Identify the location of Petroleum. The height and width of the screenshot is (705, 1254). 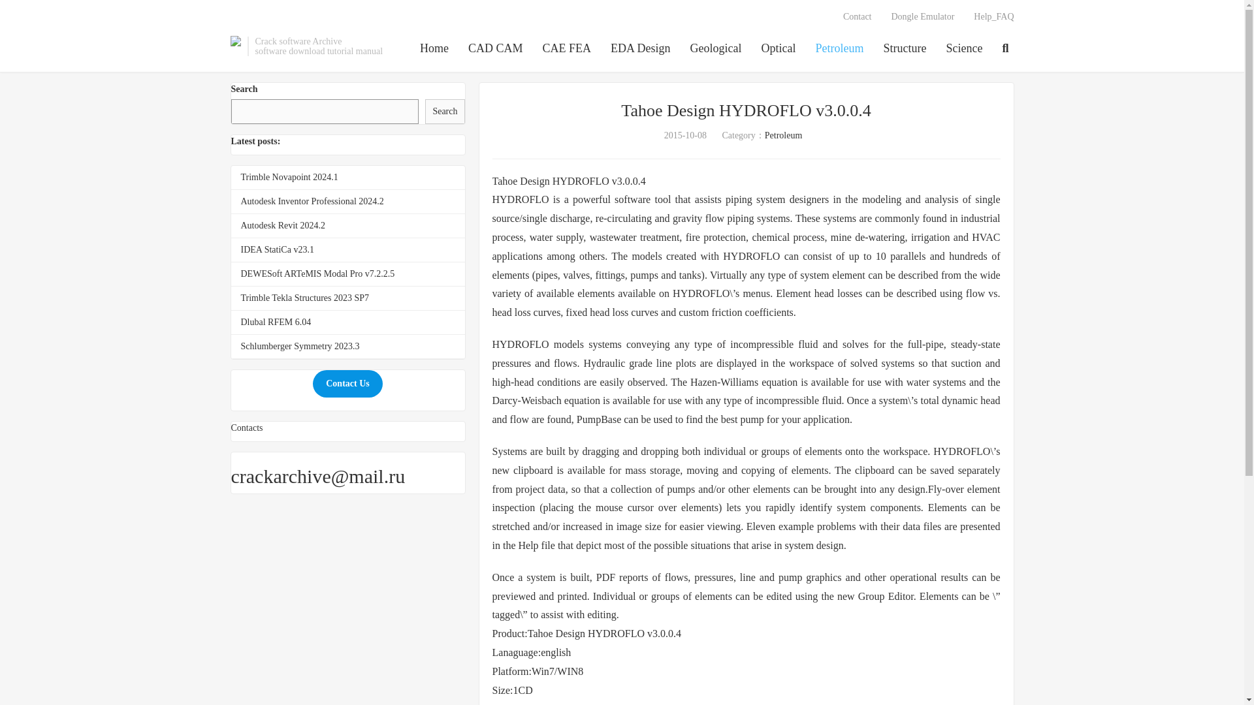
(784, 134).